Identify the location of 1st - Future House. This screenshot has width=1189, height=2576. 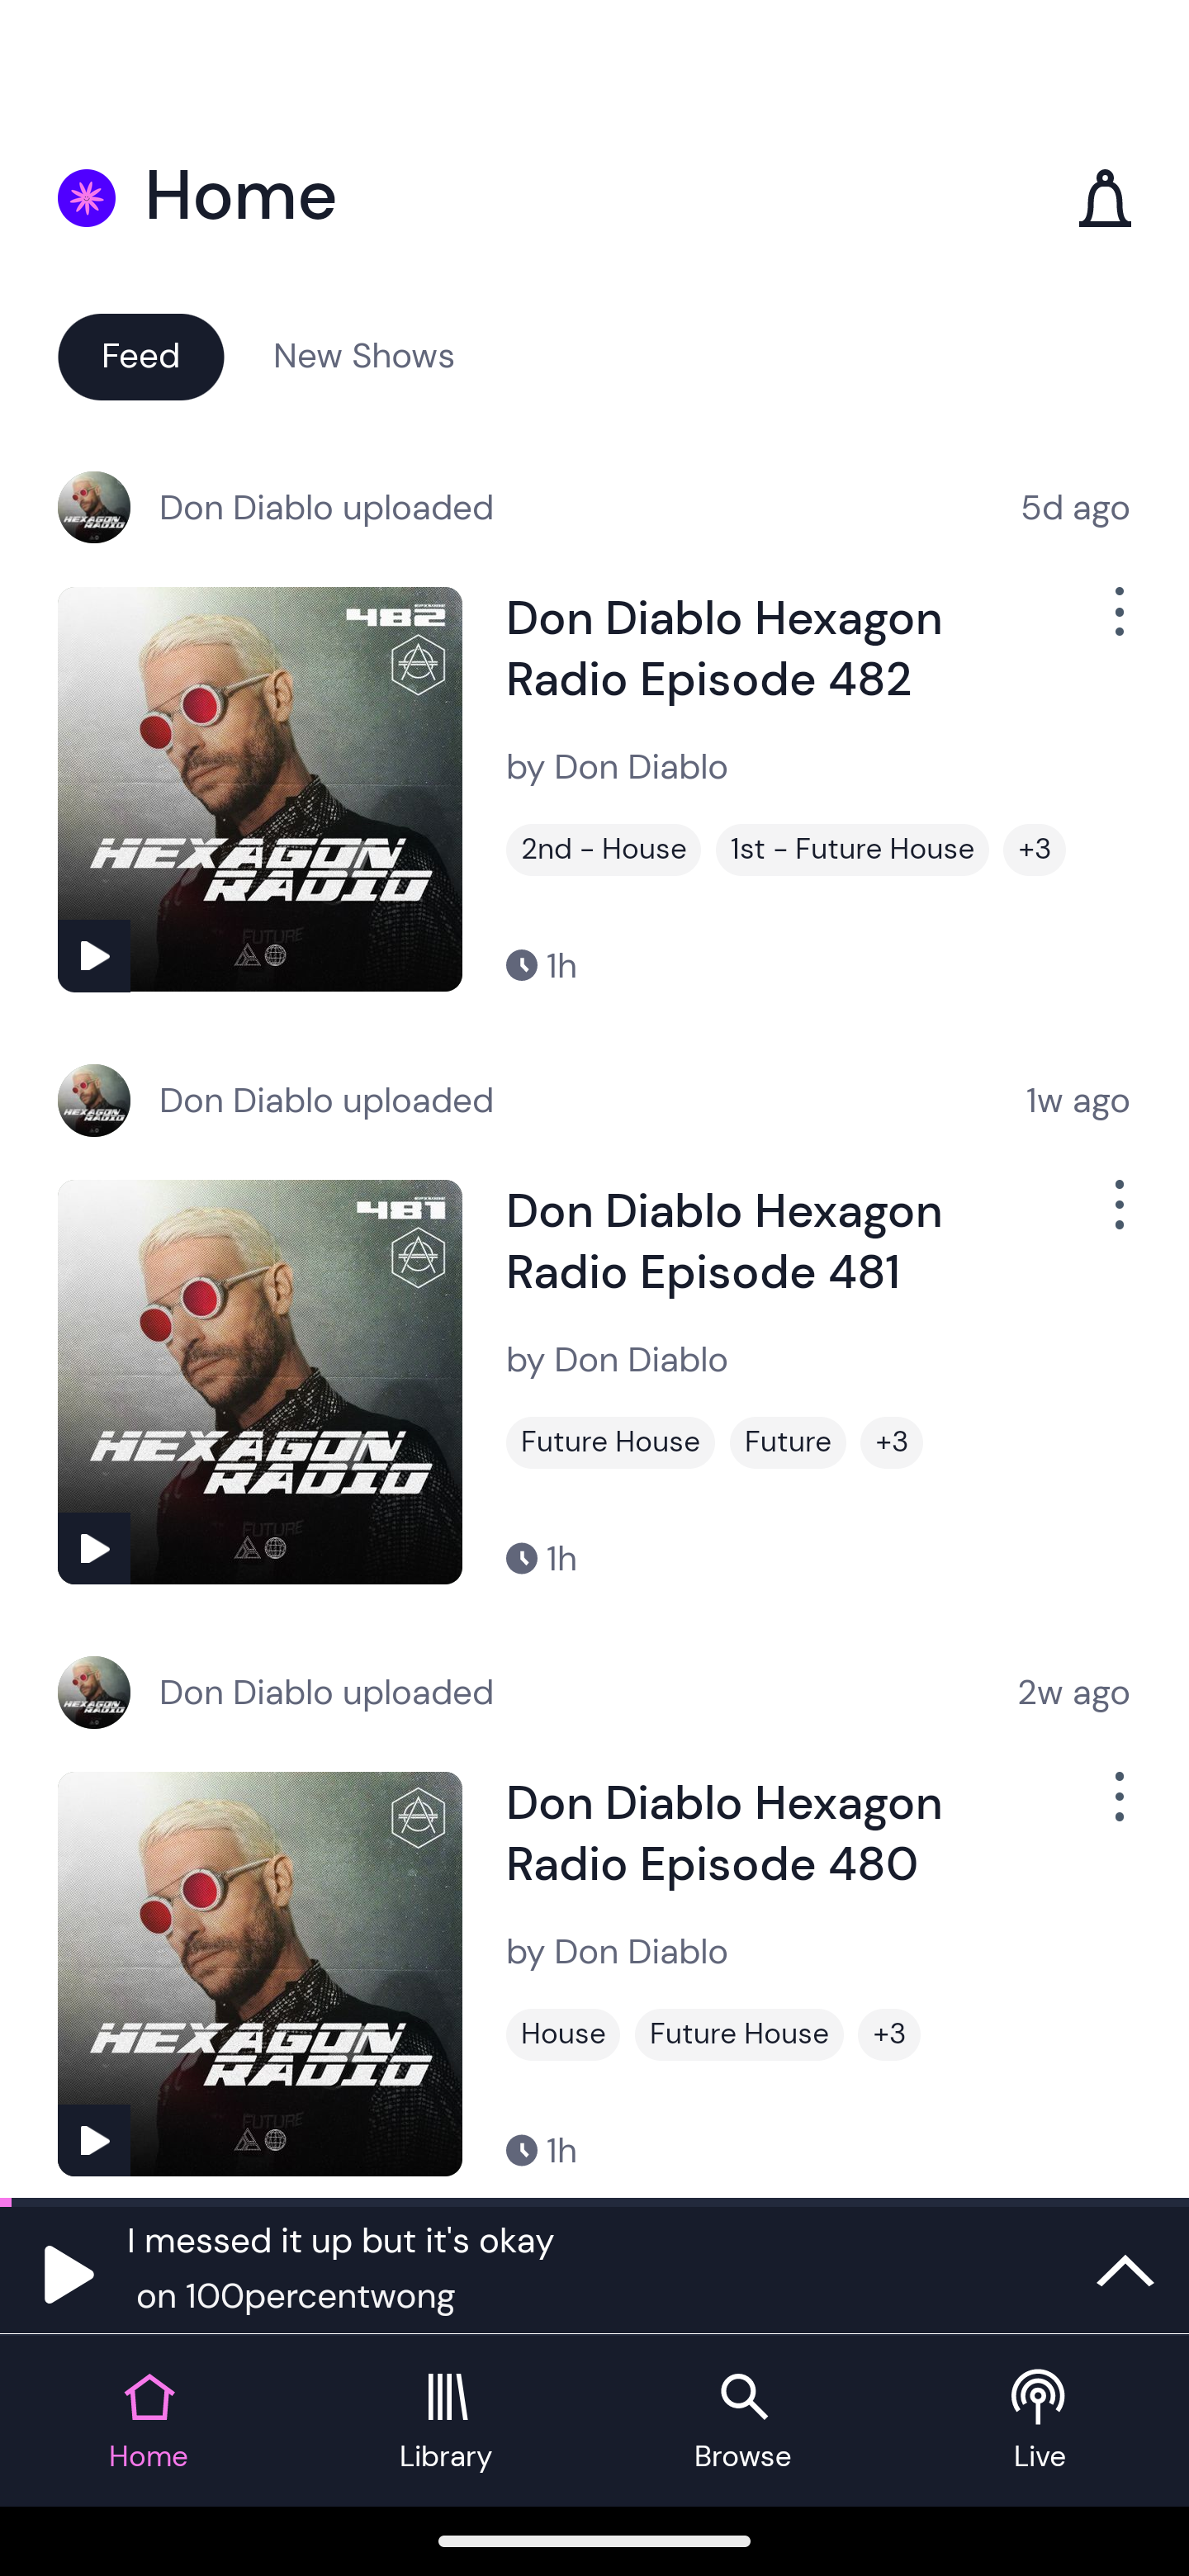
(852, 850).